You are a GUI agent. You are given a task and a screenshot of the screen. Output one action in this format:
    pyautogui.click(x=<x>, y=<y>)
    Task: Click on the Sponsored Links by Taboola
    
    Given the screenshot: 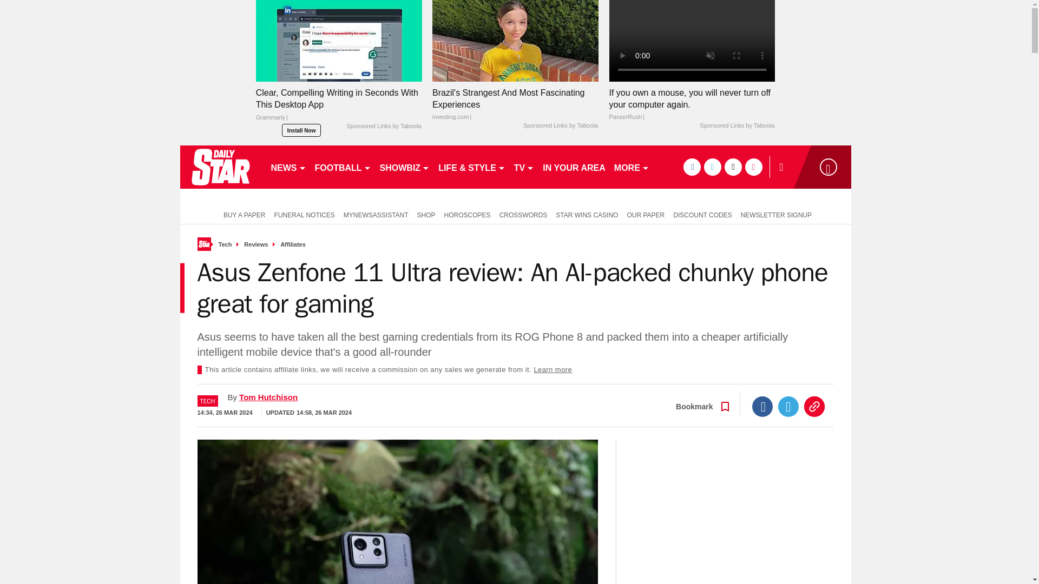 What is the action you would take?
    pyautogui.click(x=736, y=125)
    